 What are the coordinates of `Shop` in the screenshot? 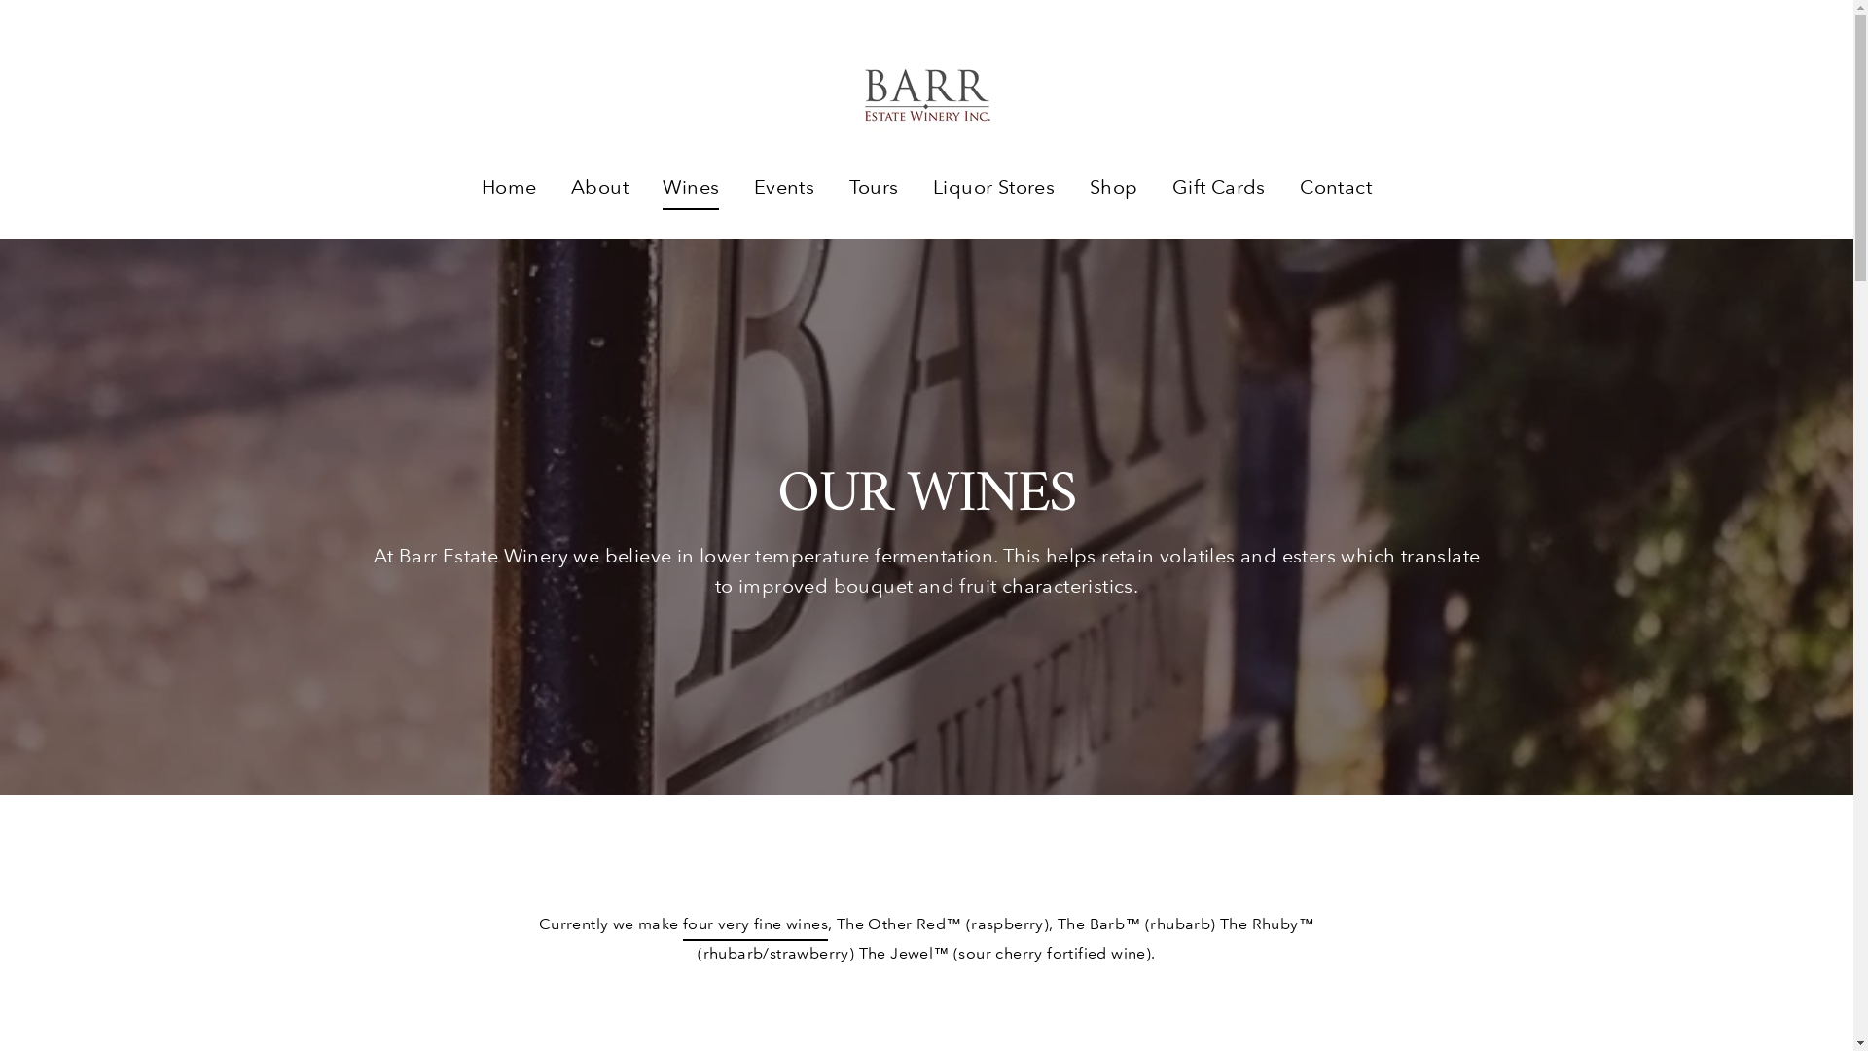 It's located at (1114, 188).